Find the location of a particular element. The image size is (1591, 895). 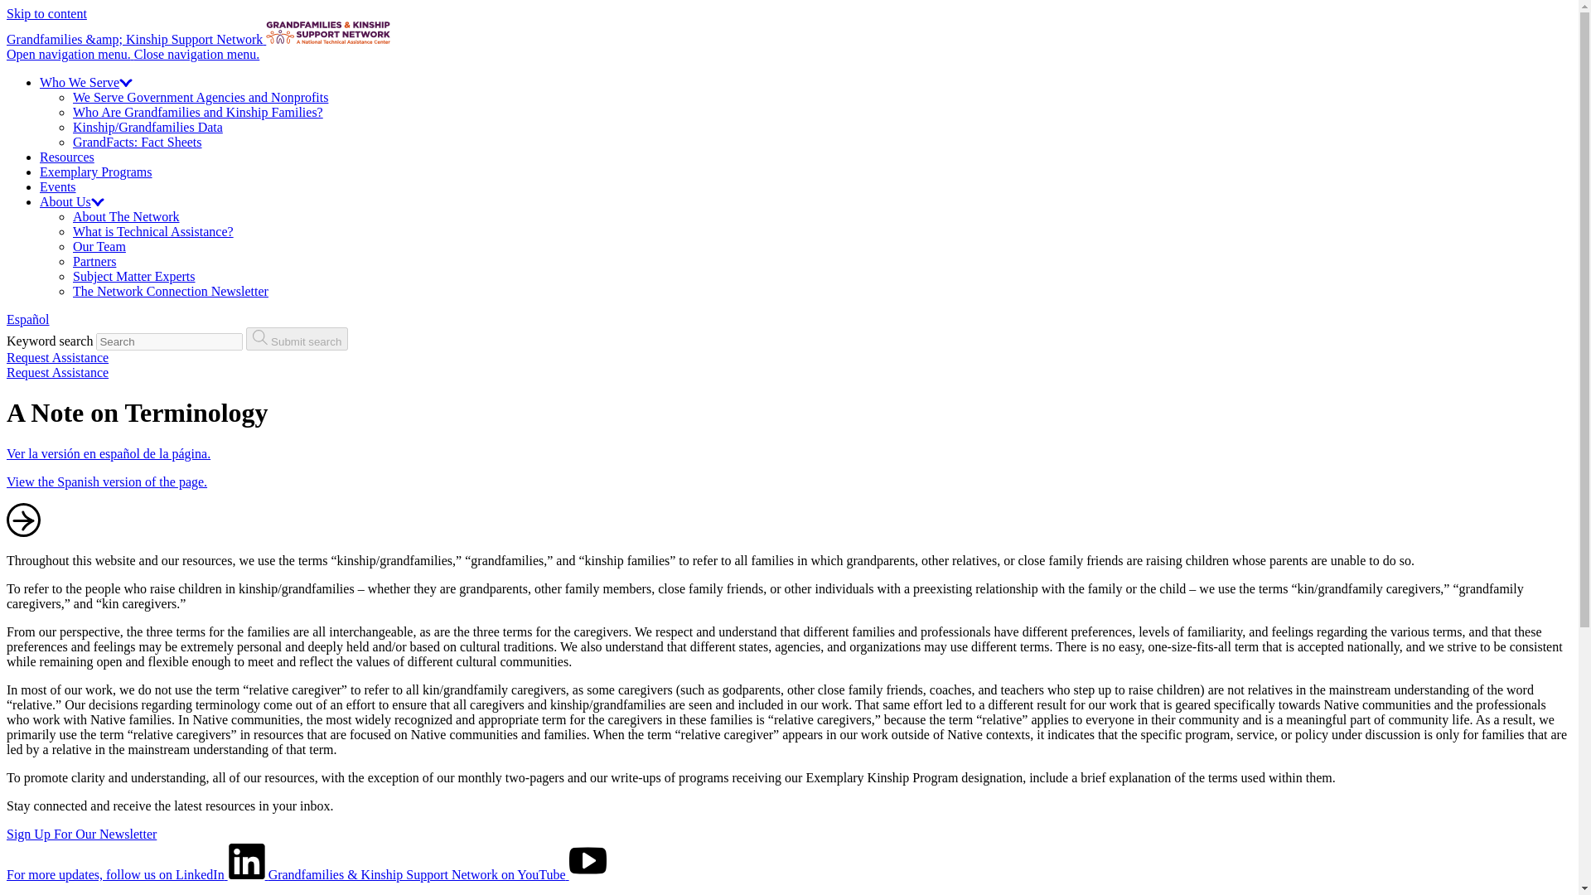

Who Are Grandfamilies and Kinship Families? is located at coordinates (197, 112).